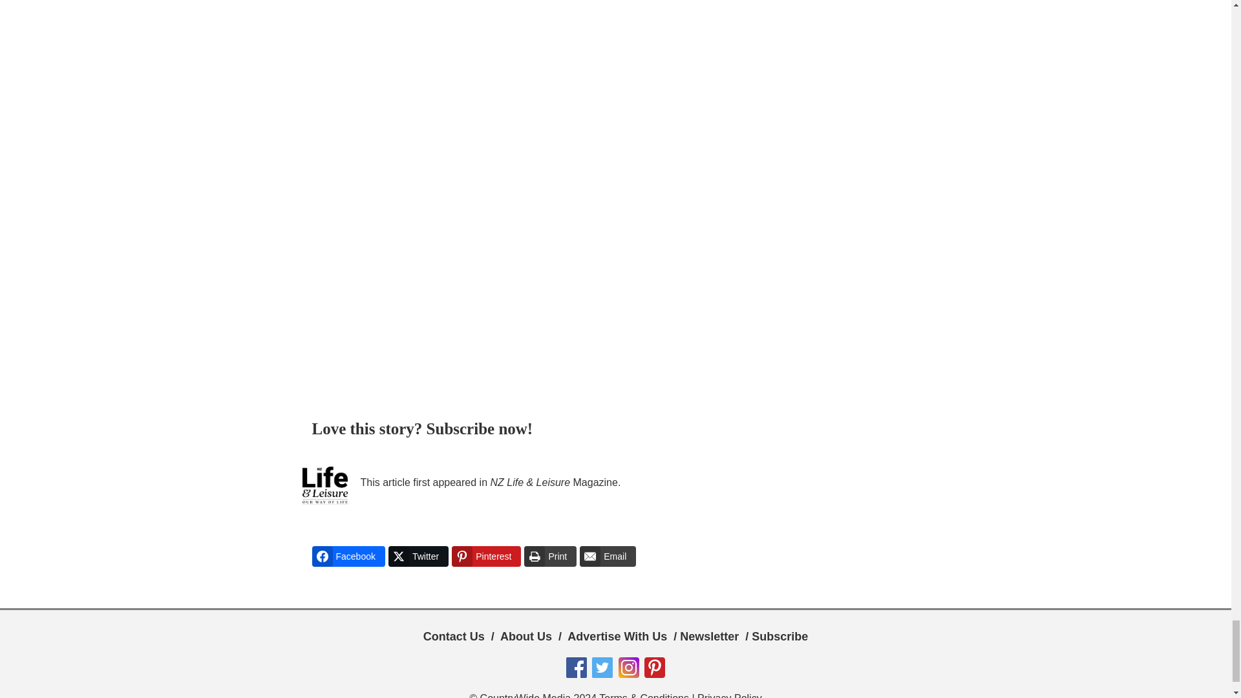  Describe the element at coordinates (480, 429) in the screenshot. I see `Subscribe now!` at that location.